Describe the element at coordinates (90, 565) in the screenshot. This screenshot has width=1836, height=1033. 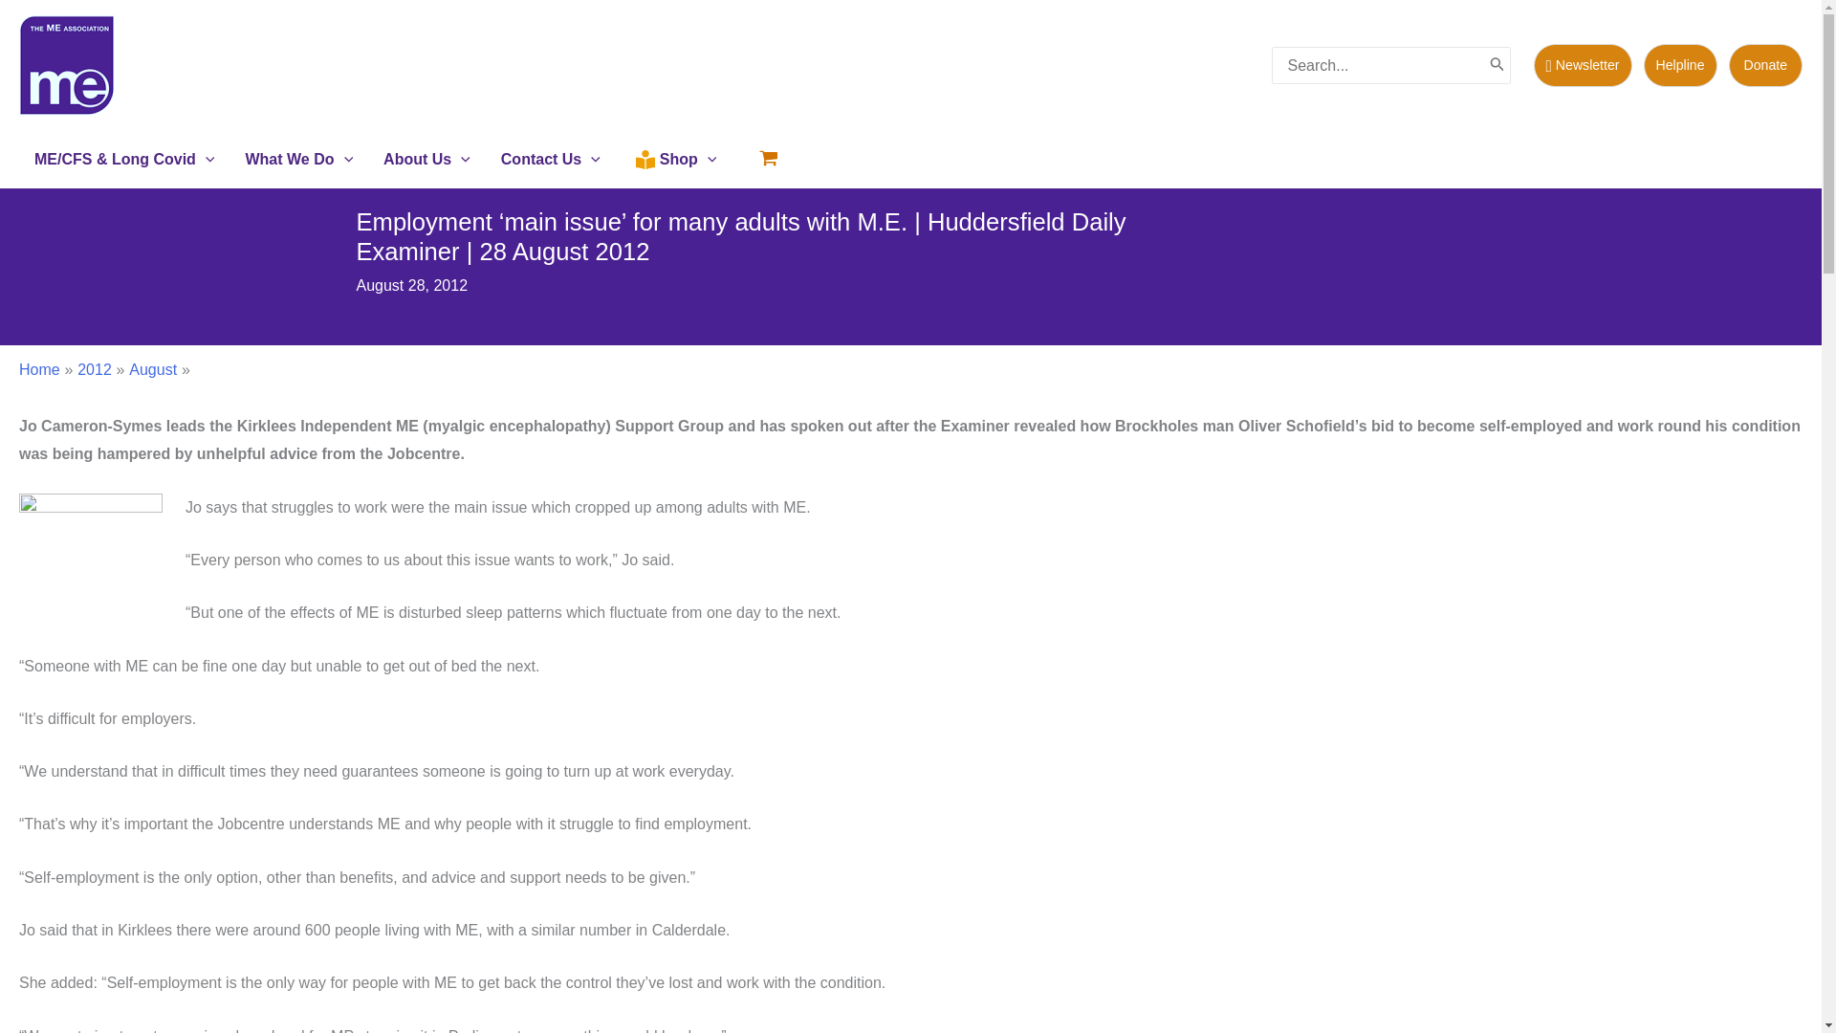
I see `Jo Cameron-Symes lo res` at that location.